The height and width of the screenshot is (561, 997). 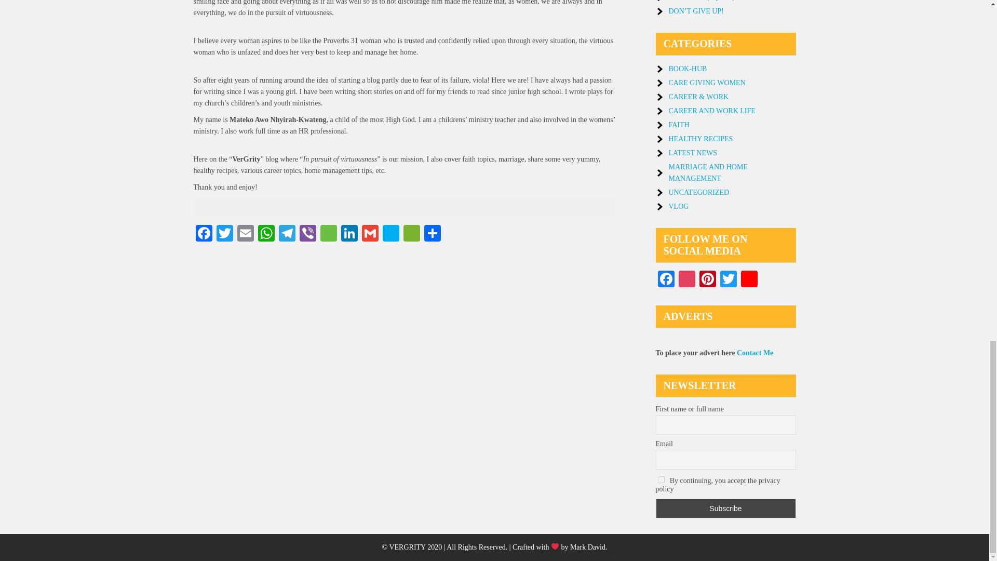 I want to click on Telegram, so click(x=287, y=234).